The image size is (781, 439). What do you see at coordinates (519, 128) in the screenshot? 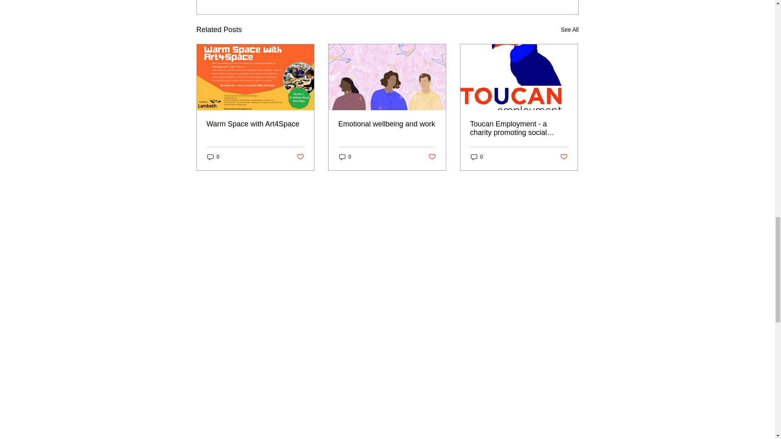
I see `Toucan Employment - a charity promoting social inclusion` at bounding box center [519, 128].